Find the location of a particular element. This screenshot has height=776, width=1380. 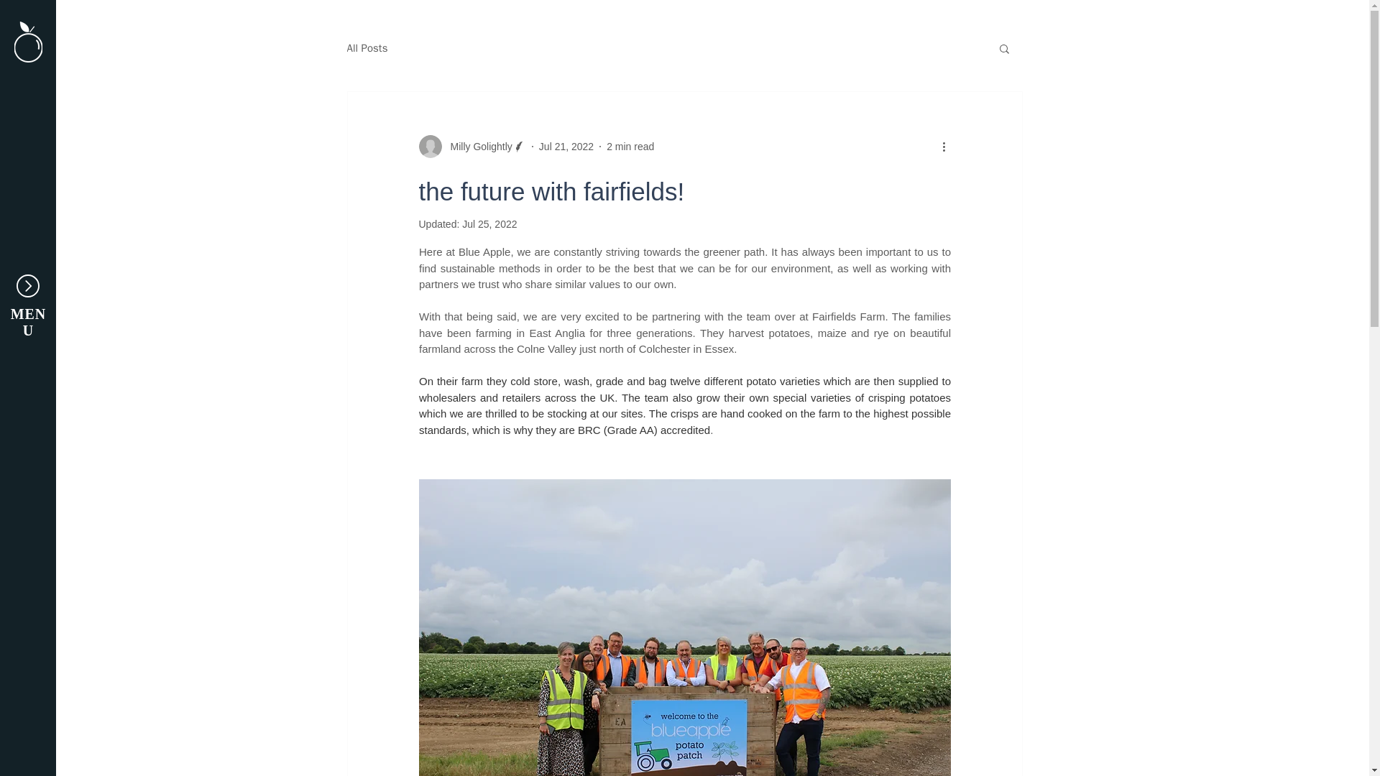

Jul 25, 2022 is located at coordinates (489, 223).